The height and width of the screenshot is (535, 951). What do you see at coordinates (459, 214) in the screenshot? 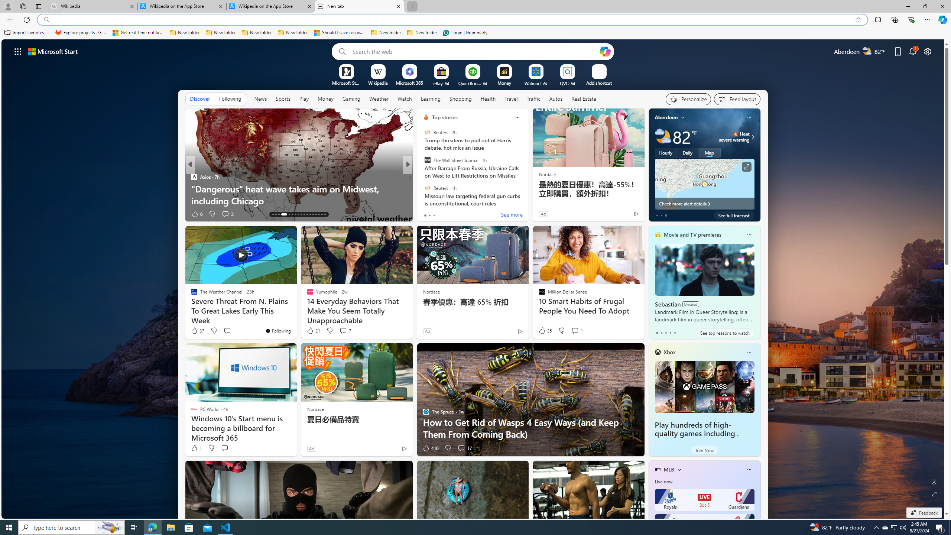
I see `View comments 339 Comment` at bounding box center [459, 214].